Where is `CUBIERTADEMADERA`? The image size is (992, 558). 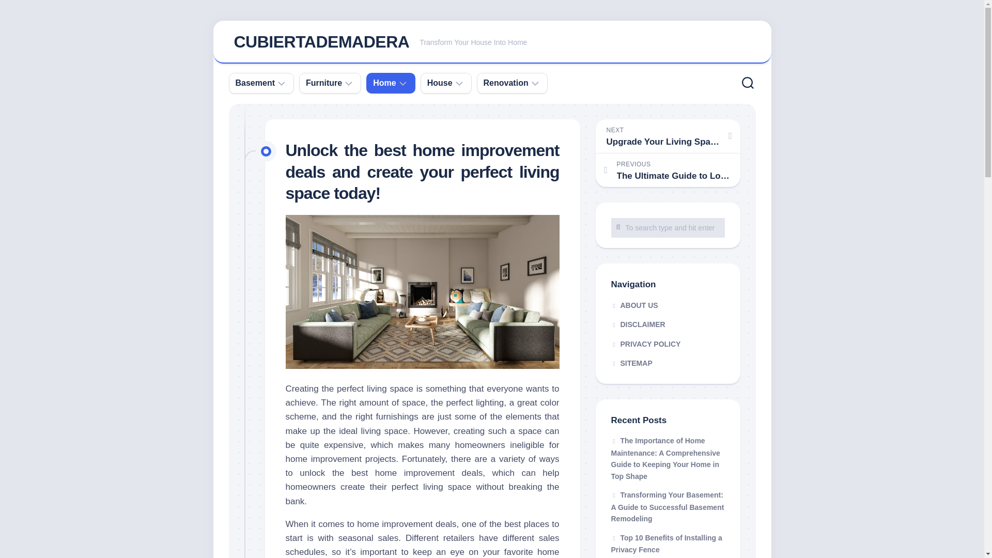
CUBIERTADEMADERA is located at coordinates (506, 83).